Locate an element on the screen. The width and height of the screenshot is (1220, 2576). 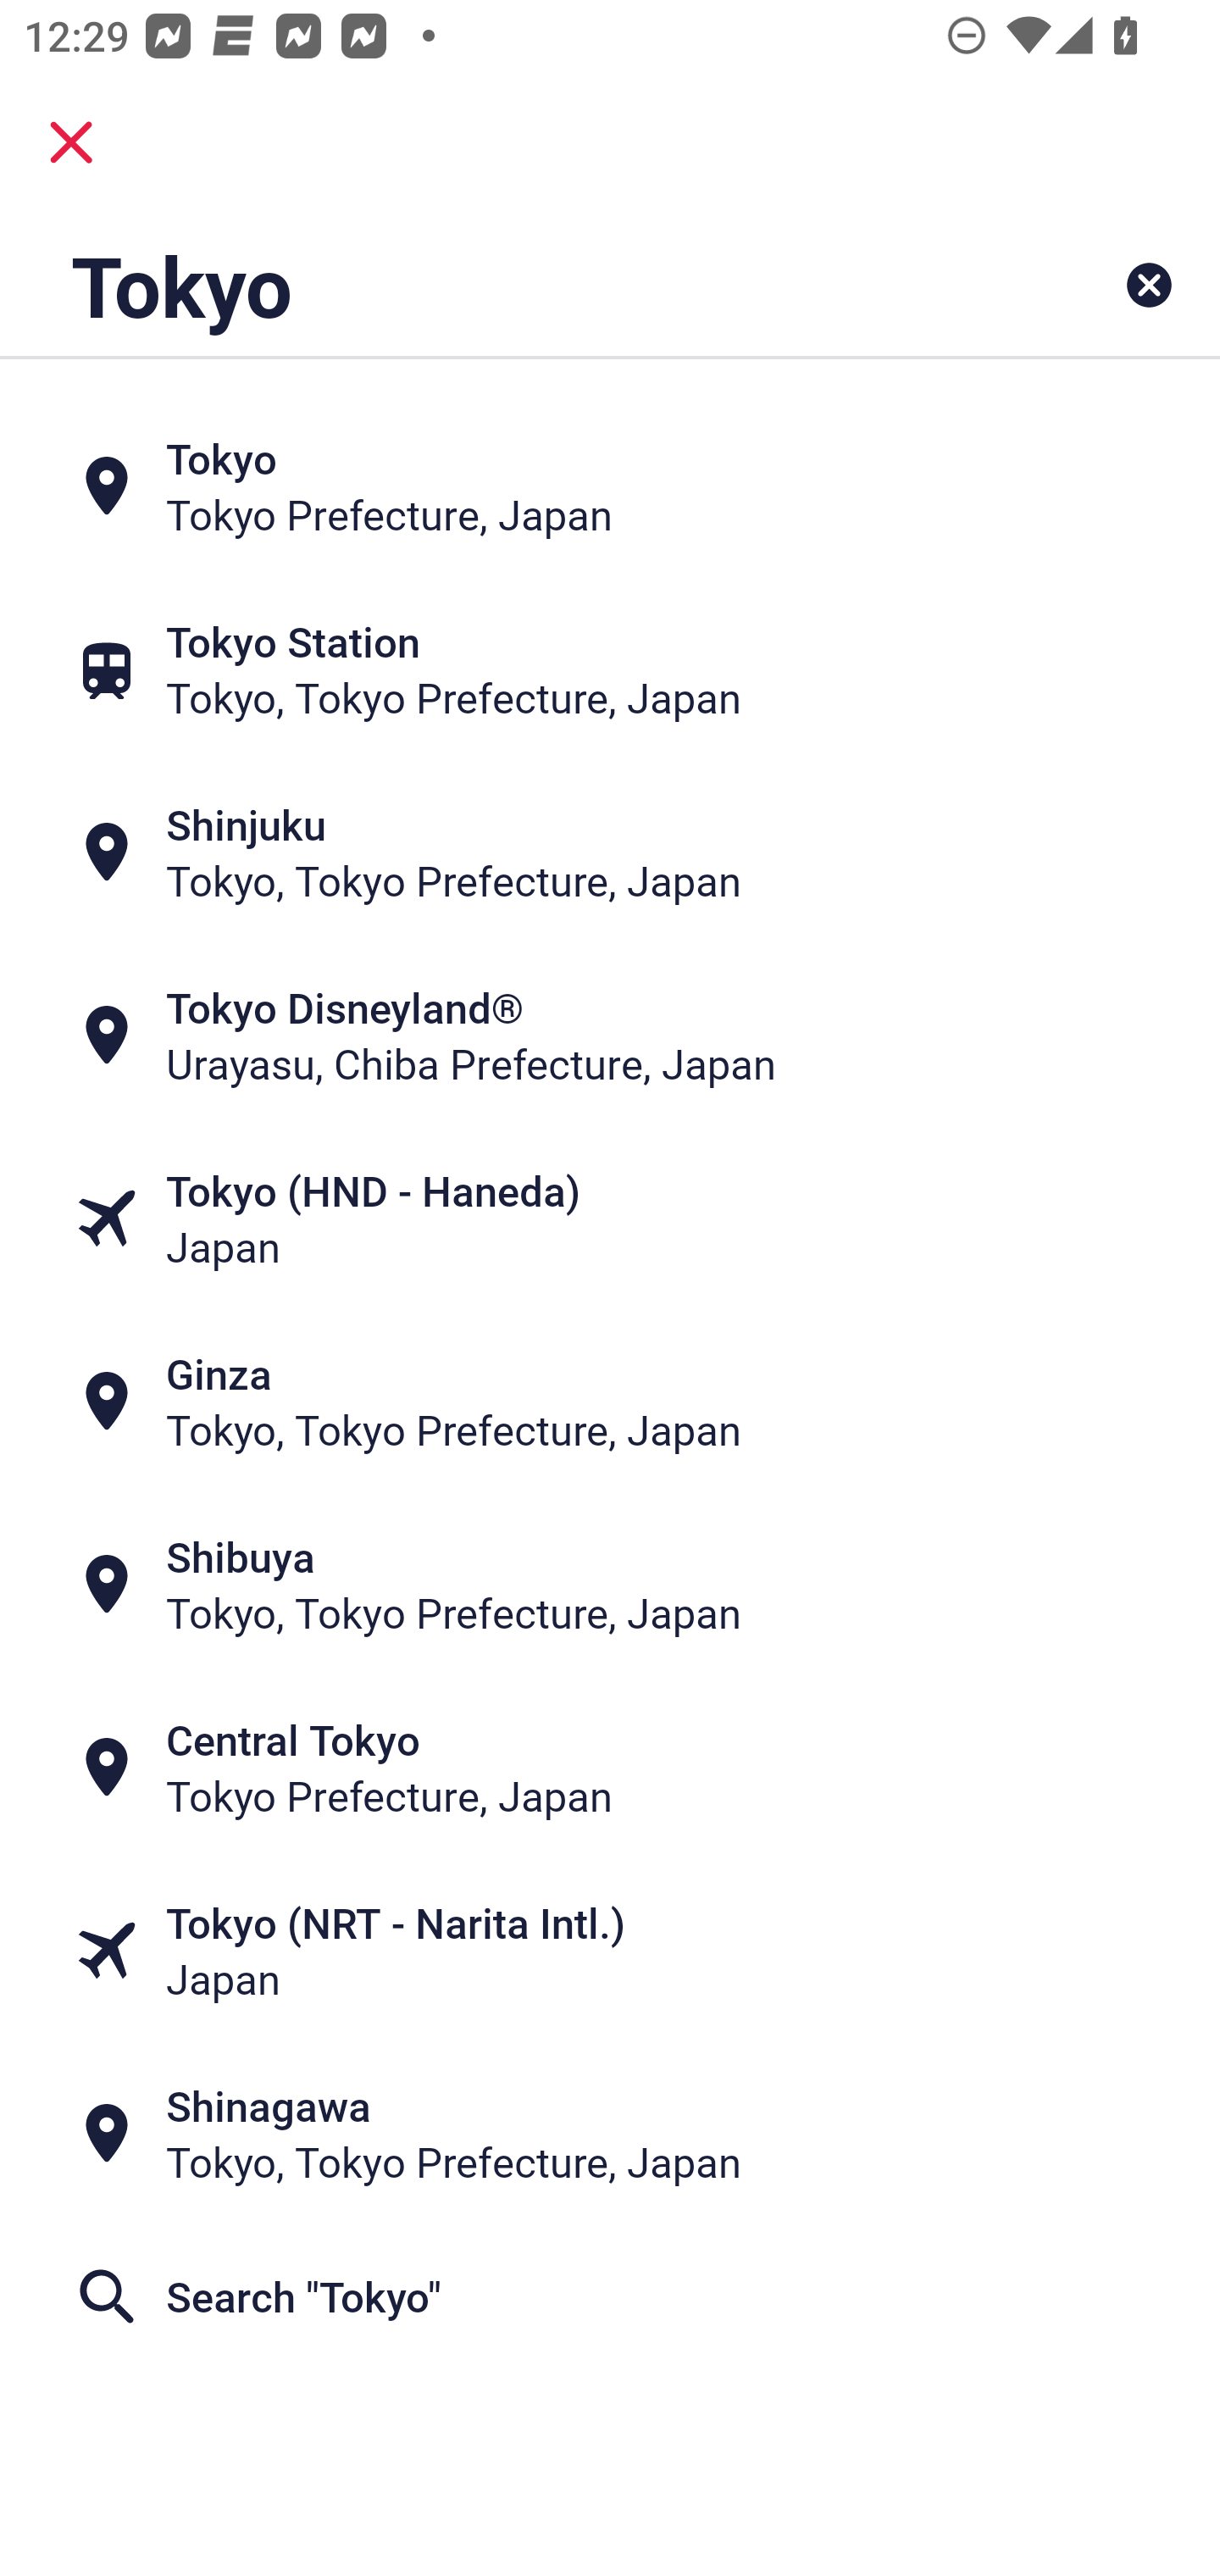
Tokyo Station Tokyo, Tokyo Prefecture, Japan is located at coordinates (610, 668).